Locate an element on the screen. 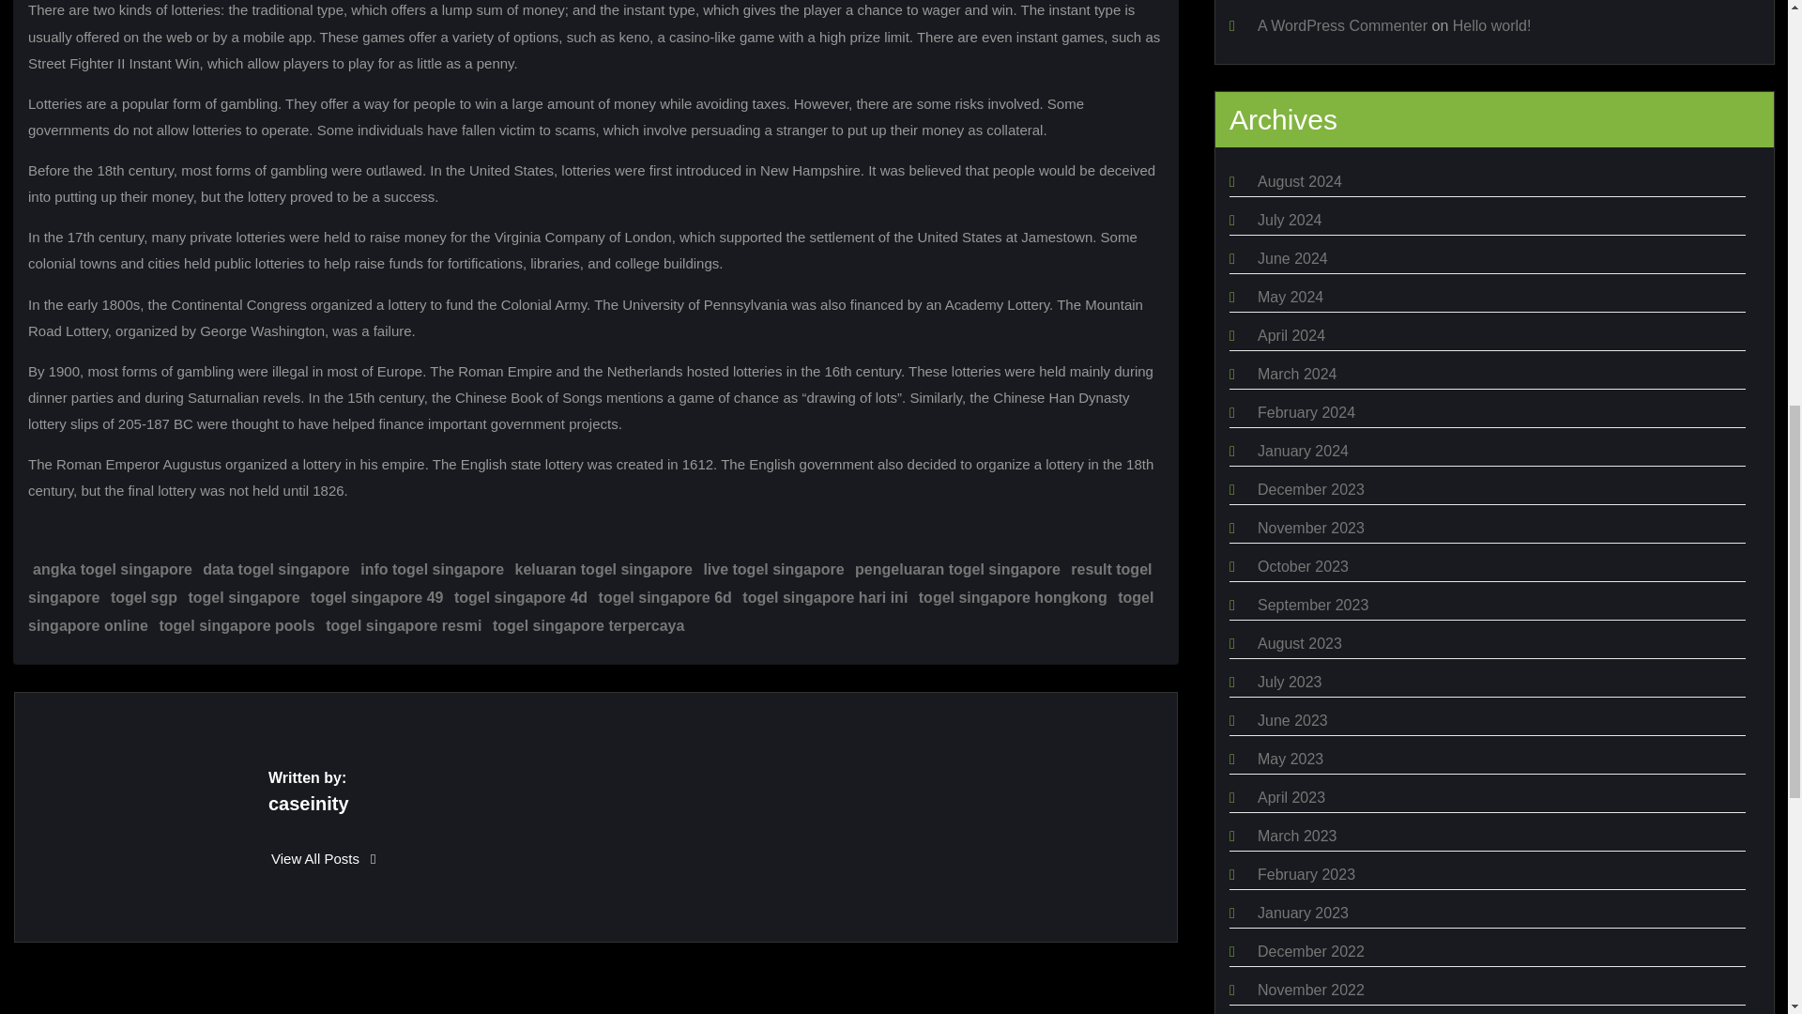 The height and width of the screenshot is (1014, 1802). View All Posts is located at coordinates (324, 858).